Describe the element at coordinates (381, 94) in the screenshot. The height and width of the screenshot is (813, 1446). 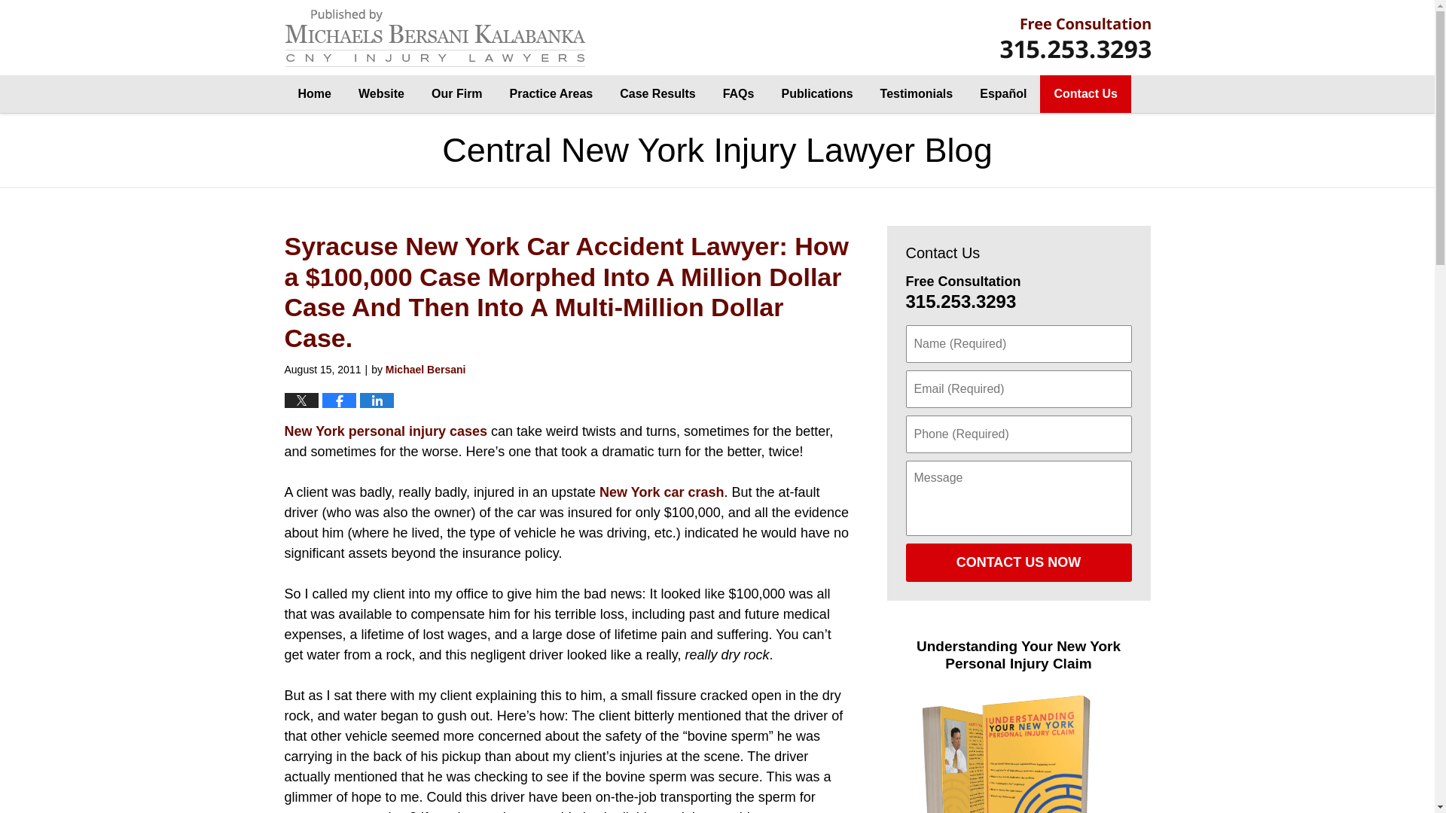
I see `Website` at that location.